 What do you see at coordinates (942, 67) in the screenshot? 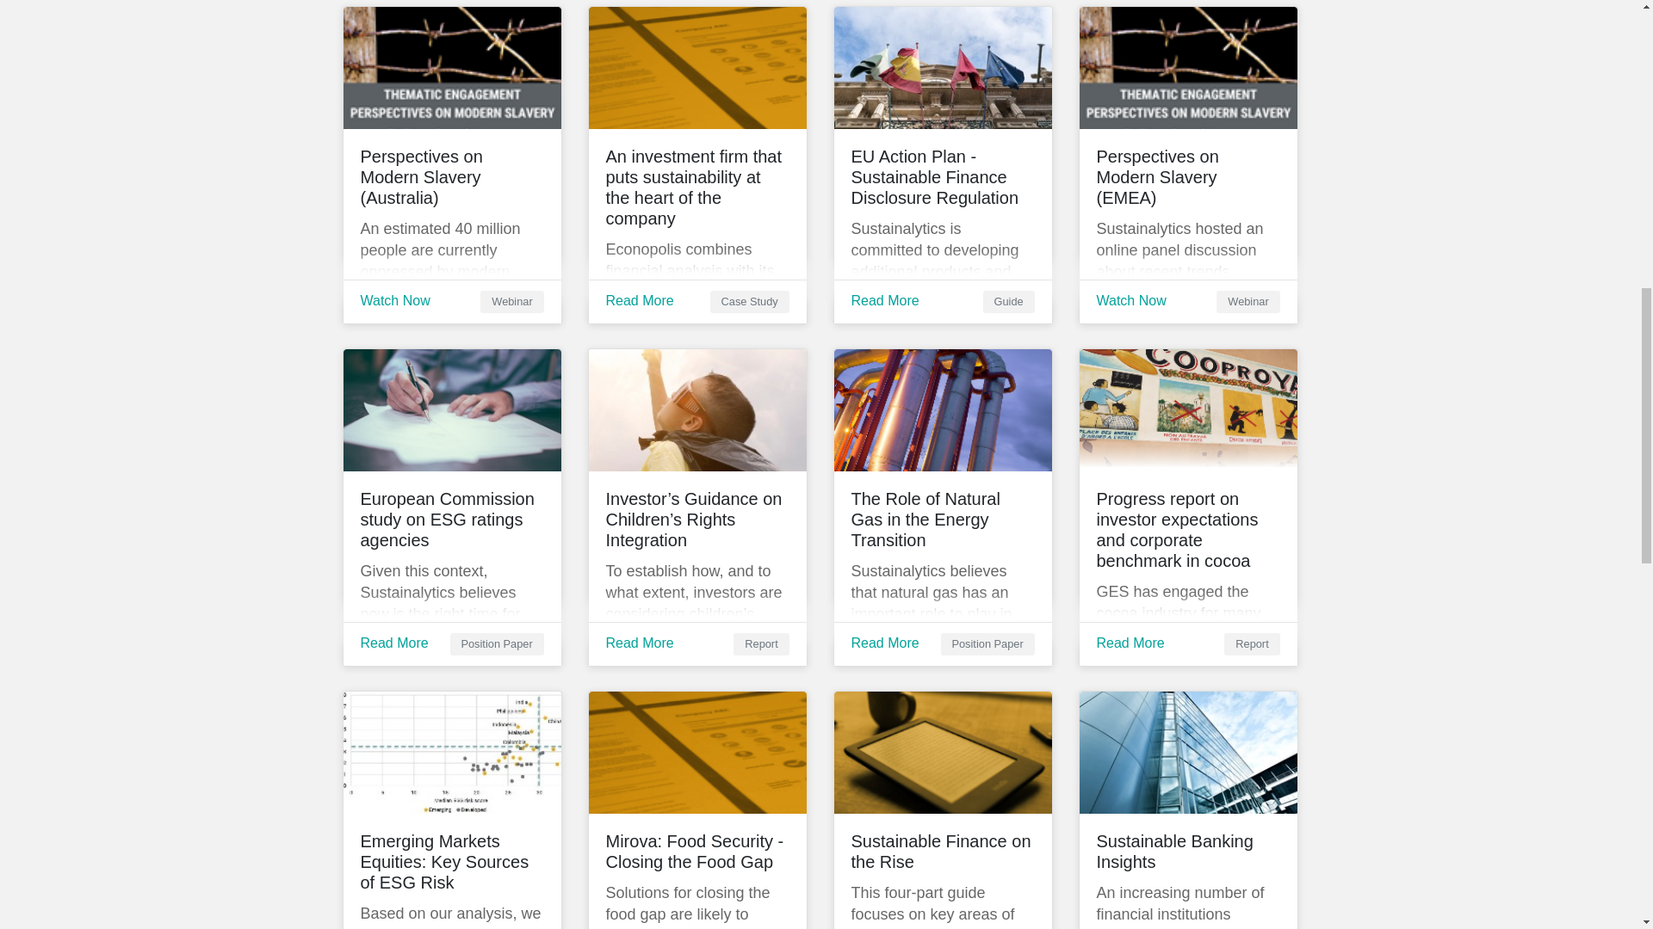
I see `eurozone` at bounding box center [942, 67].